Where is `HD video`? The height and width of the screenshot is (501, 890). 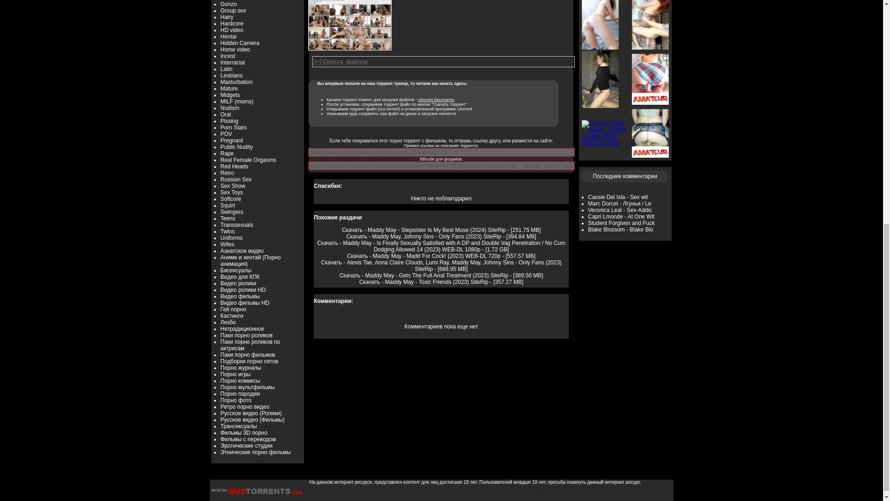
HD video is located at coordinates (232, 30).